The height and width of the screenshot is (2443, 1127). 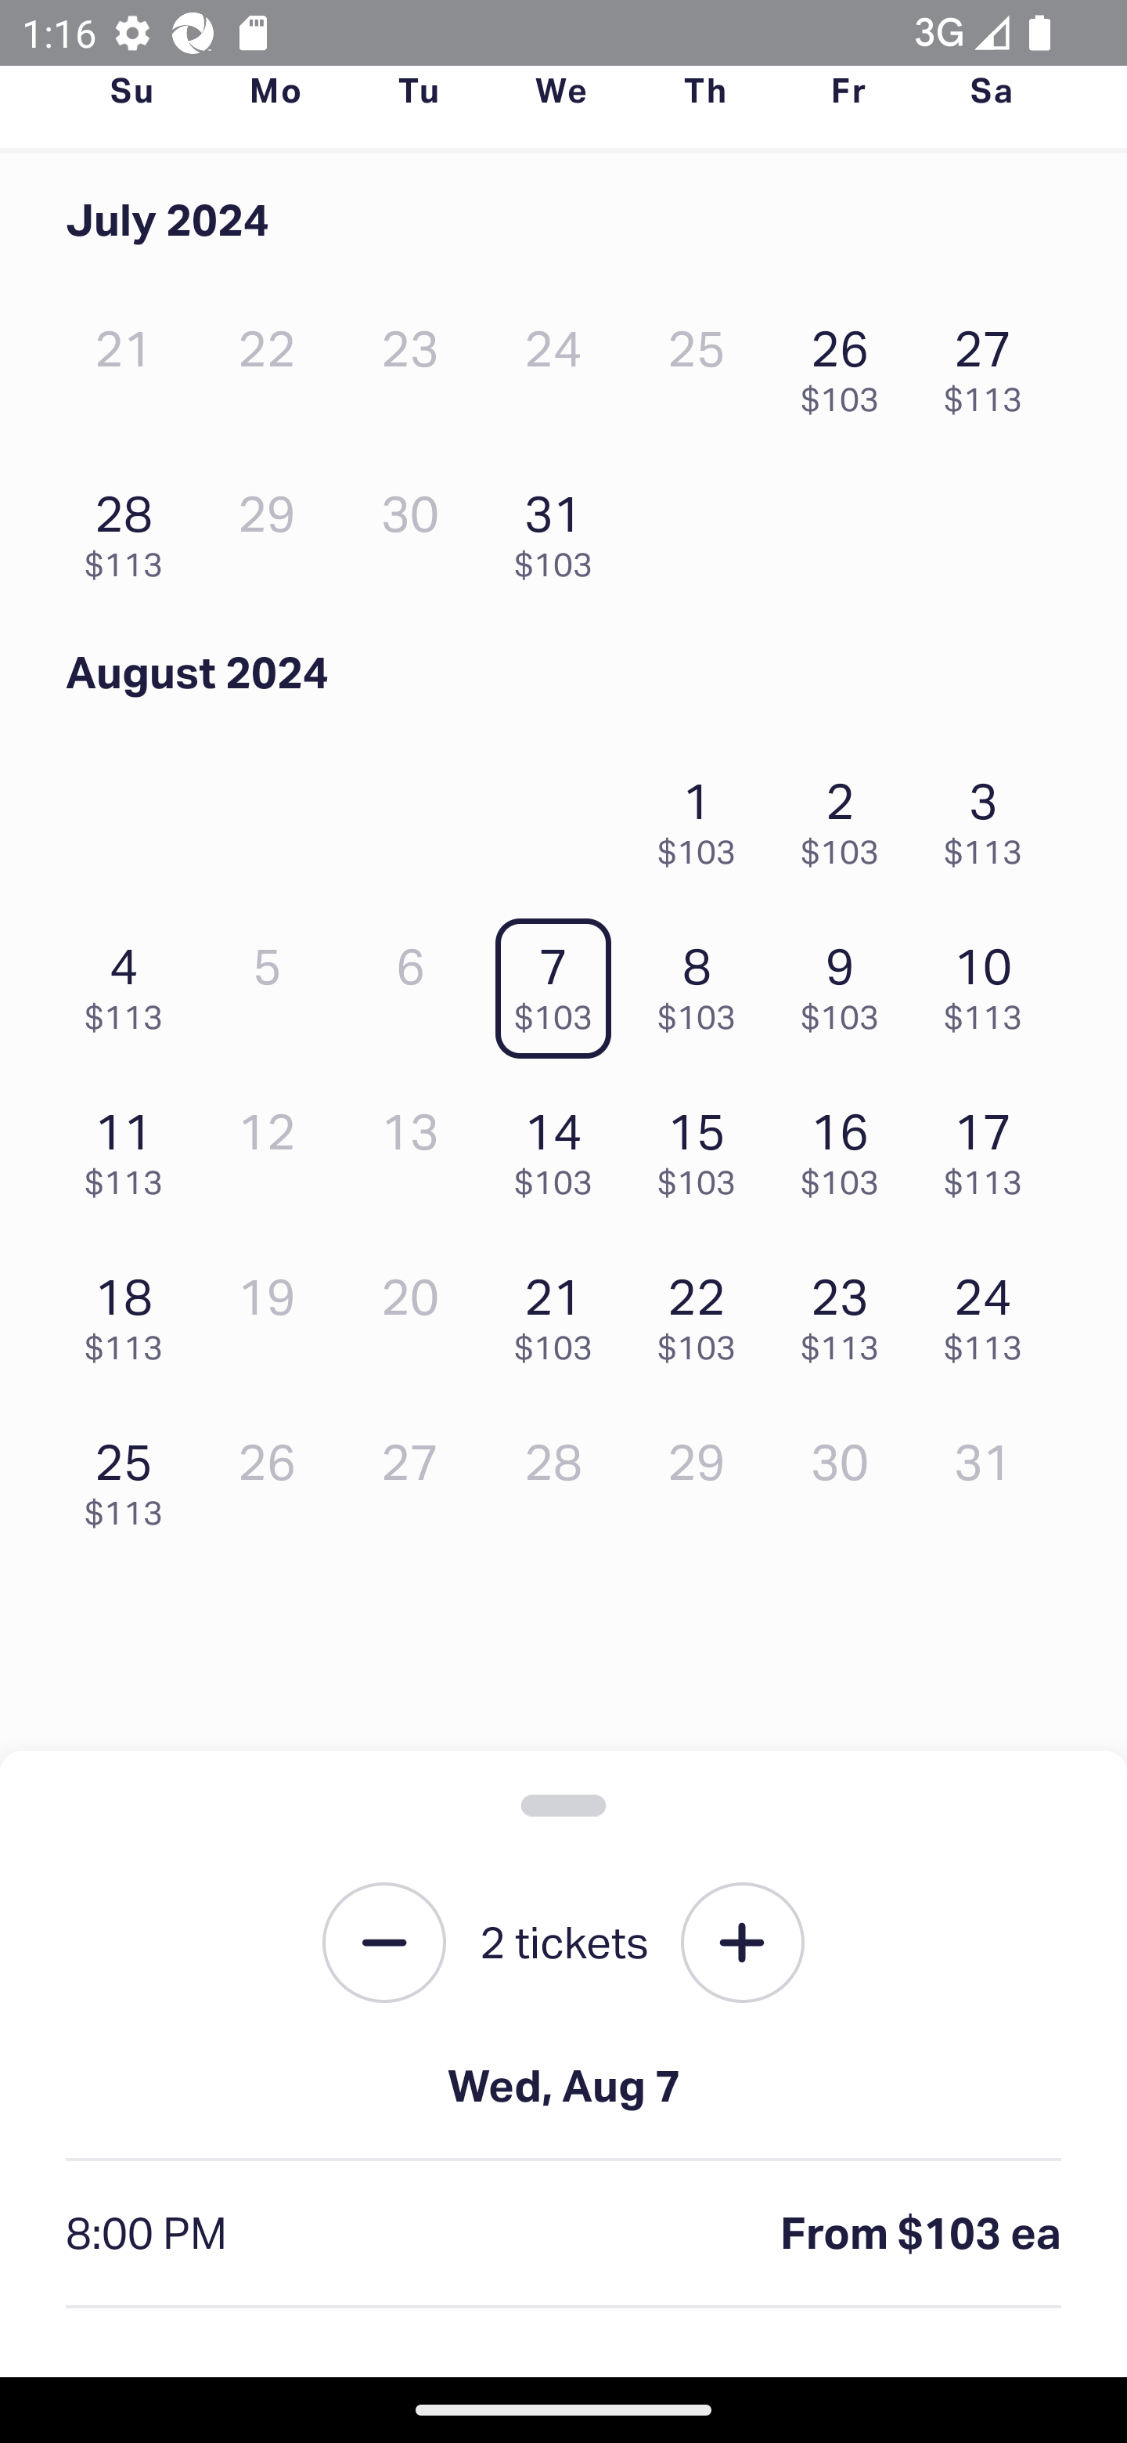 What do you see at coordinates (131, 1312) in the screenshot?
I see `18 $113` at bounding box center [131, 1312].